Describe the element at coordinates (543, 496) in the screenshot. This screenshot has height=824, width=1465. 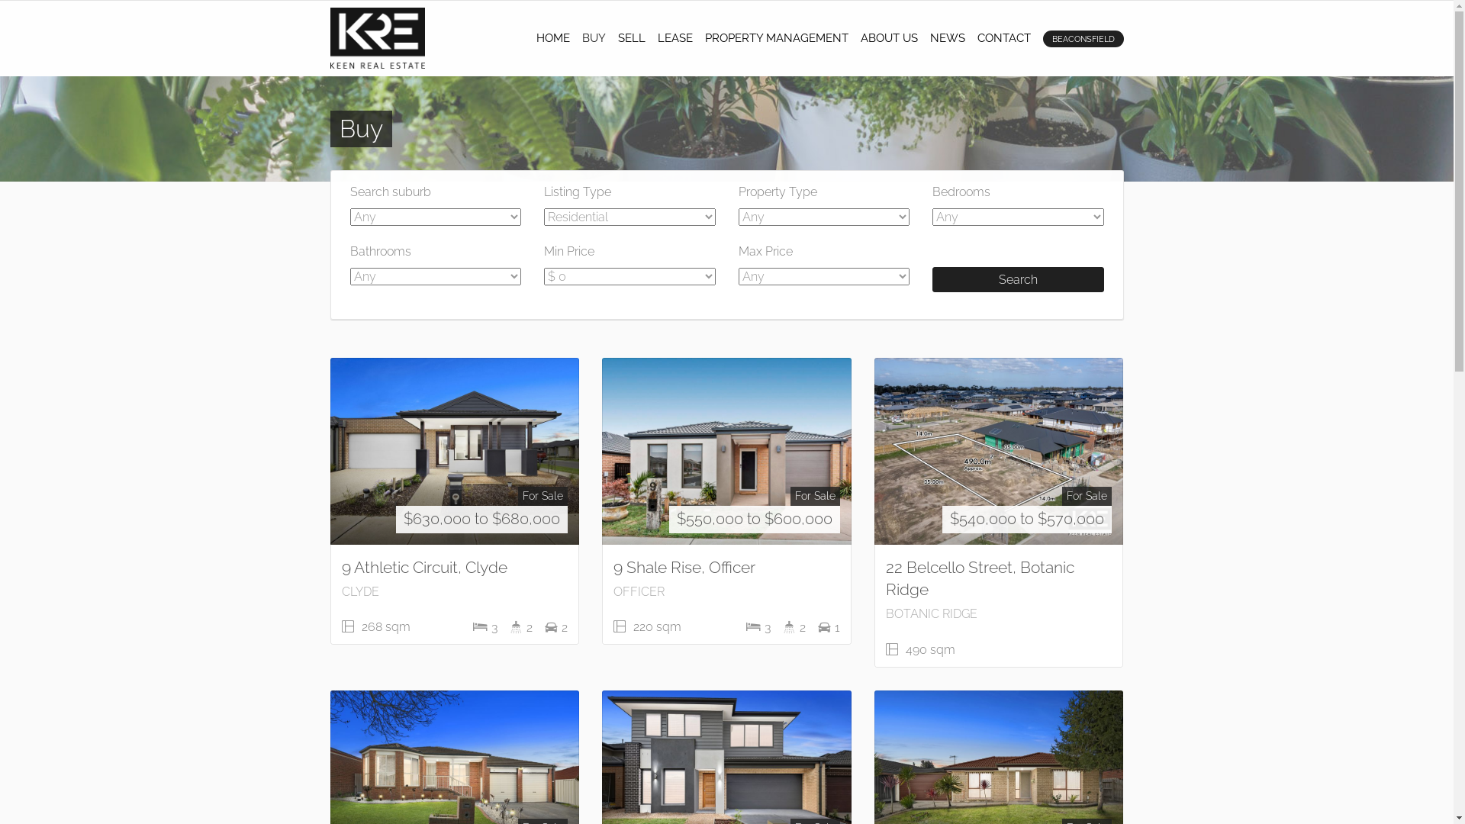
I see `For Sale` at that location.